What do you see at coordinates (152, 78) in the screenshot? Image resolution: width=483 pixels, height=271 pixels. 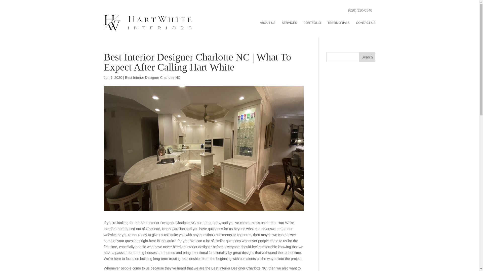 I see `Best Interior Designer Charlotte NC` at bounding box center [152, 78].